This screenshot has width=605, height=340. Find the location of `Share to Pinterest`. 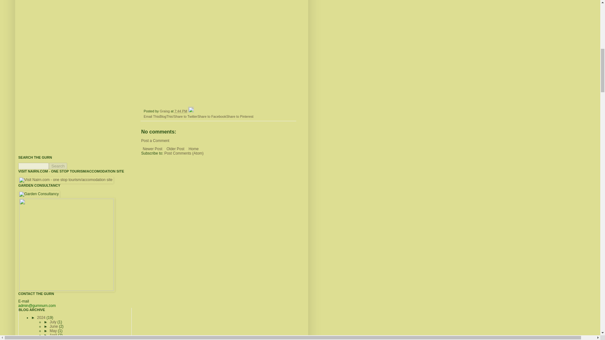

Share to Pinterest is located at coordinates (240, 116).